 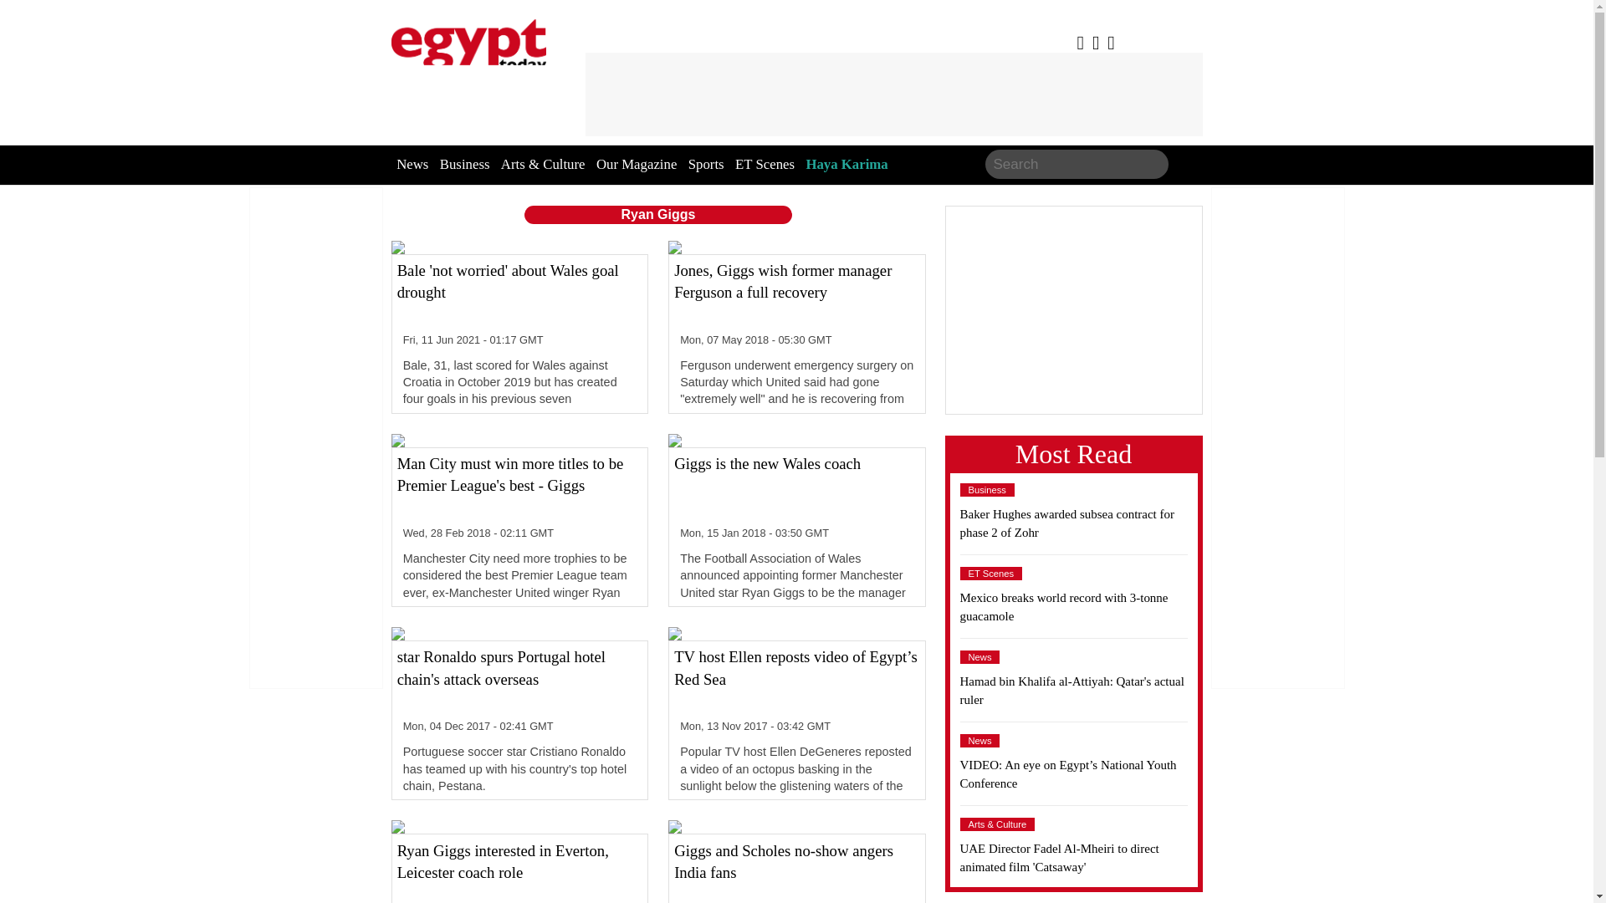 I want to click on Jones, Giggs wish former manager Ferguson a full recovery, so click(x=796, y=293).